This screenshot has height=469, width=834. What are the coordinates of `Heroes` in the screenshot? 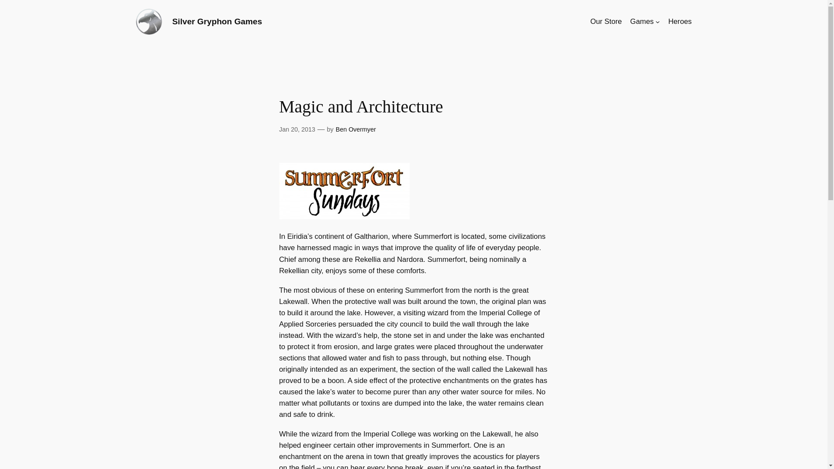 It's located at (679, 21).